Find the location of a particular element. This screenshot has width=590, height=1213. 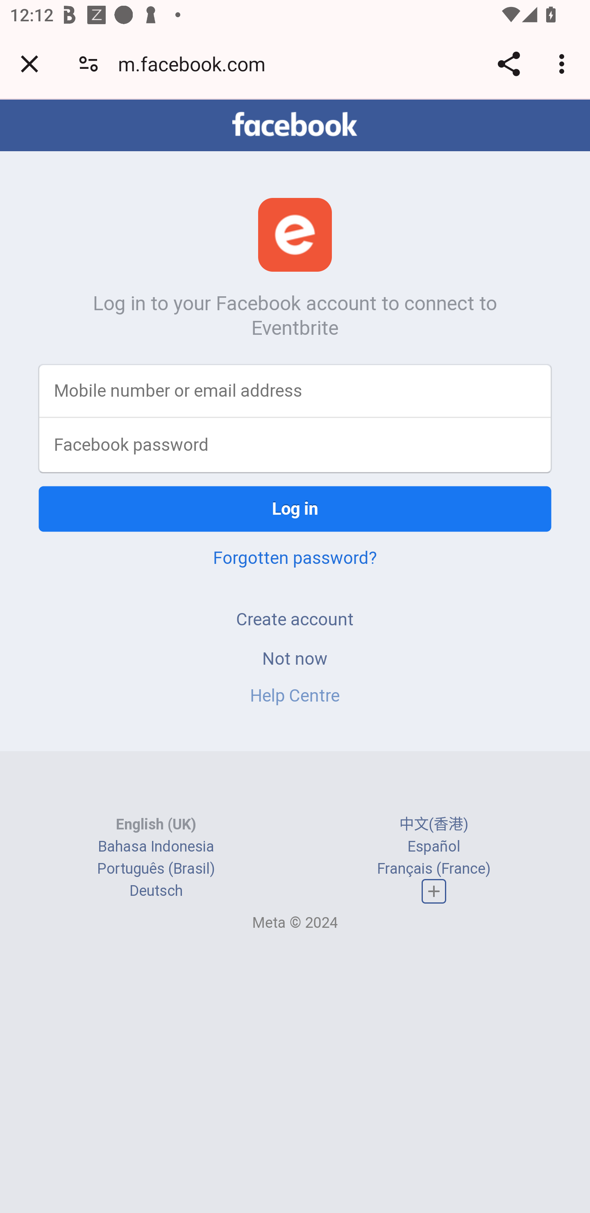

Help Centre is located at coordinates (295, 695).